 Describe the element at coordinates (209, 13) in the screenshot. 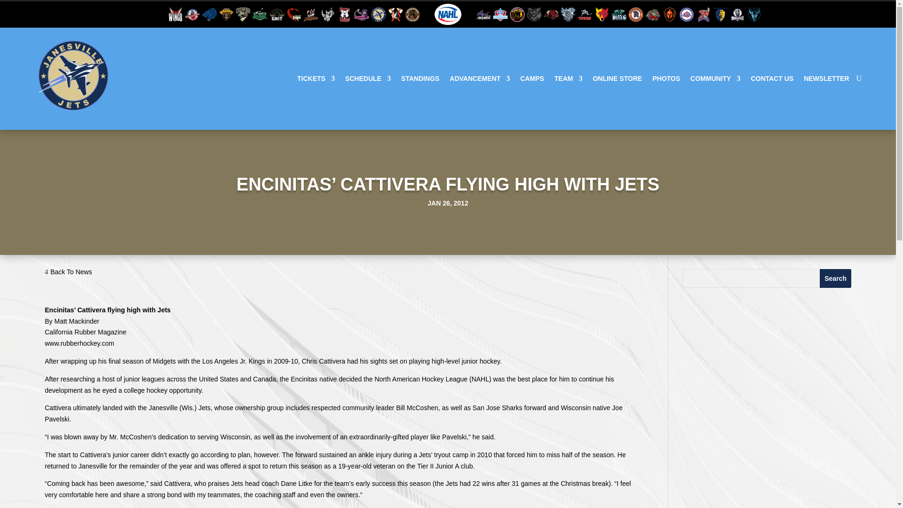

I see `Anchorage Wolverines` at that location.